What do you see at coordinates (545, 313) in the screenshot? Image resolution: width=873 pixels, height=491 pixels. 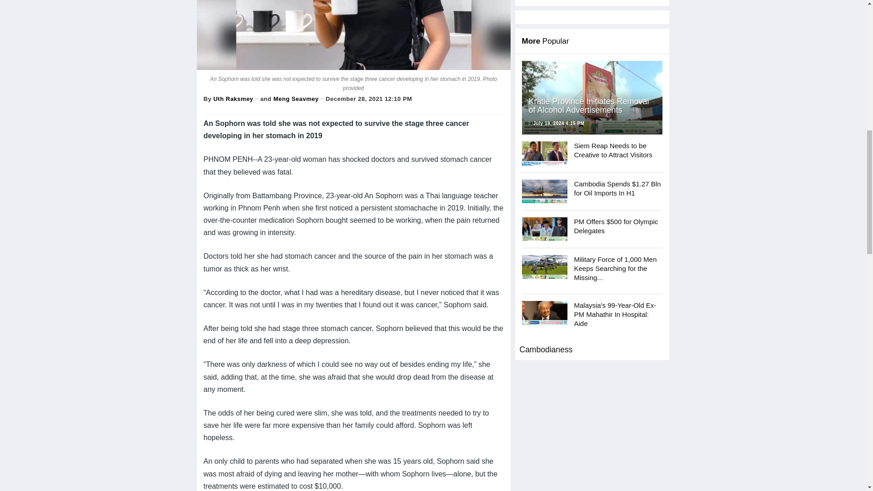 I see `Malaysia's 99-Year-Old Ex-PM Mahathir In Hospital: Aide` at bounding box center [545, 313].